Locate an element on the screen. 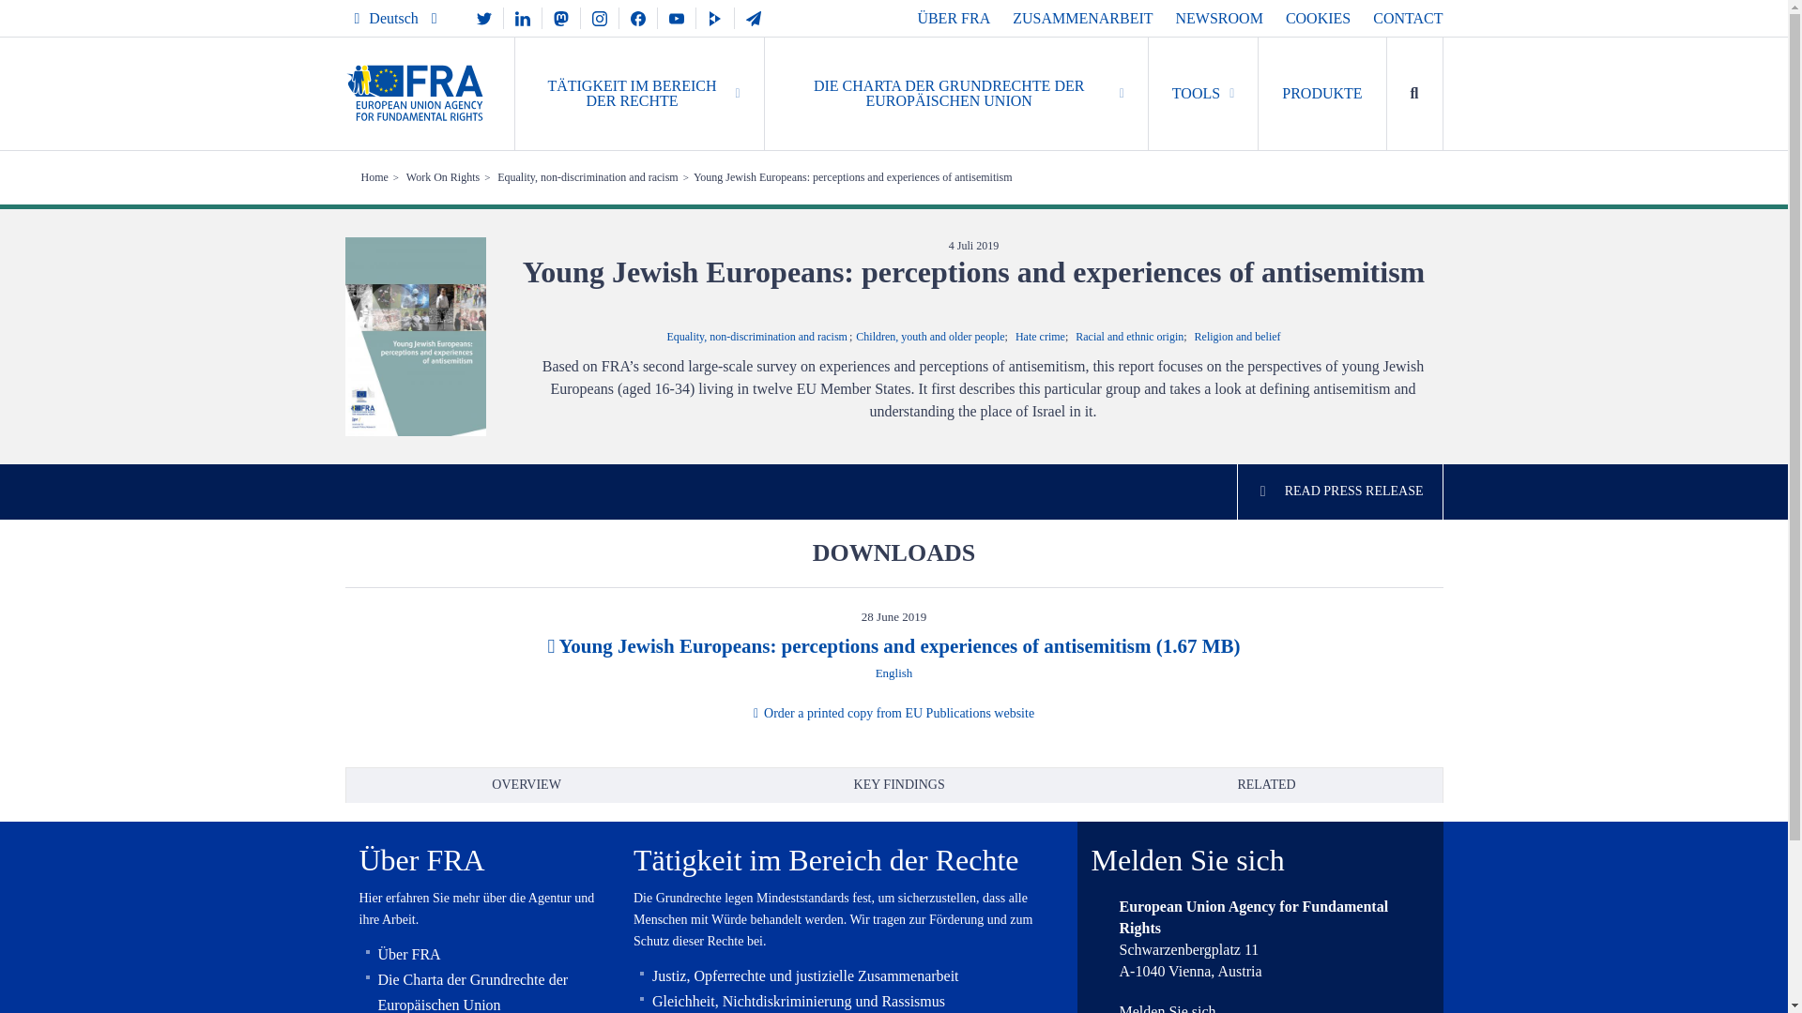  FRA's Instagram channel is located at coordinates (599, 17).